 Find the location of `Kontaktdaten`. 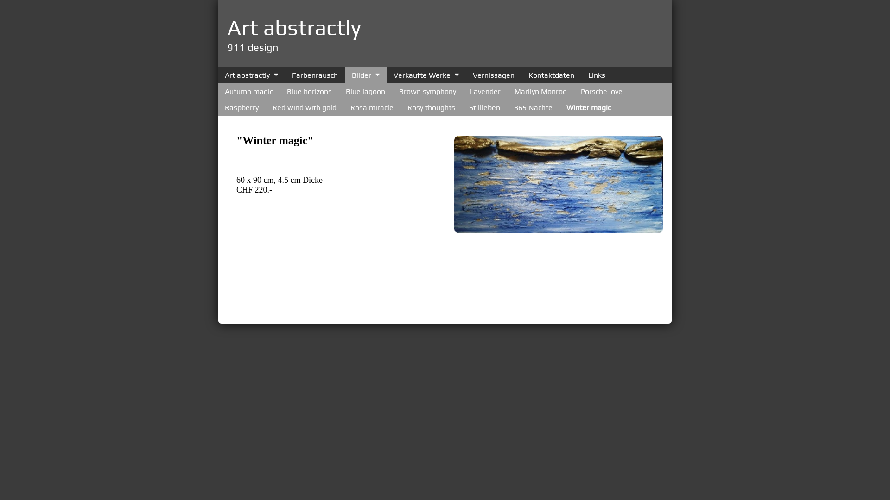

Kontaktdaten is located at coordinates (552, 75).